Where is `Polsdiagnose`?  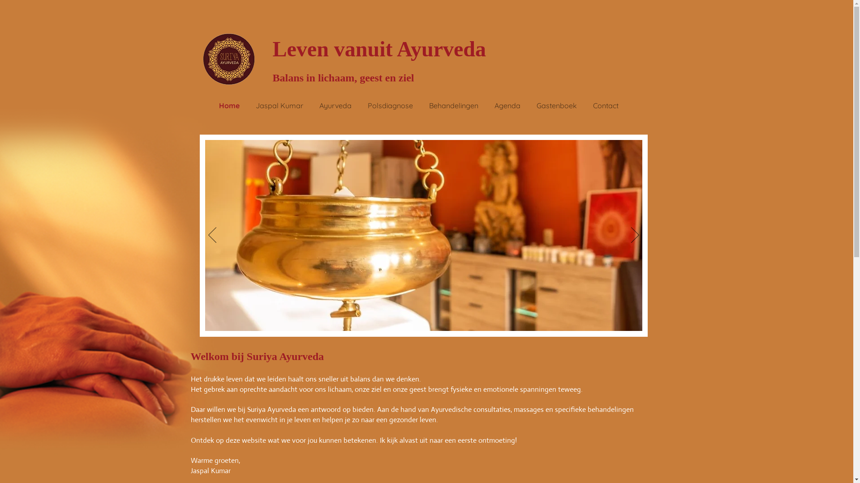
Polsdiagnose is located at coordinates (391, 106).